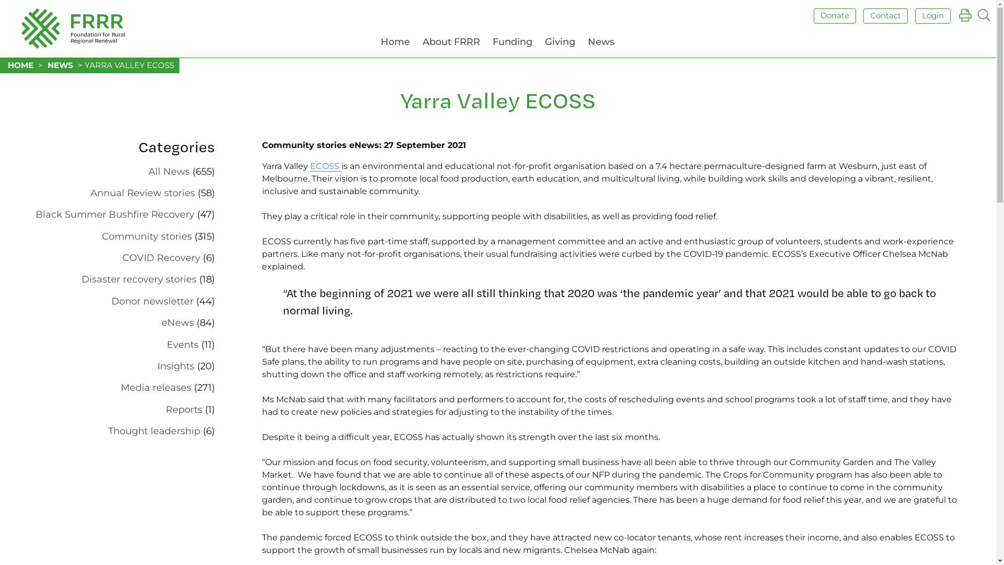  Describe the element at coordinates (156, 388) in the screenshot. I see `Media releases` at that location.